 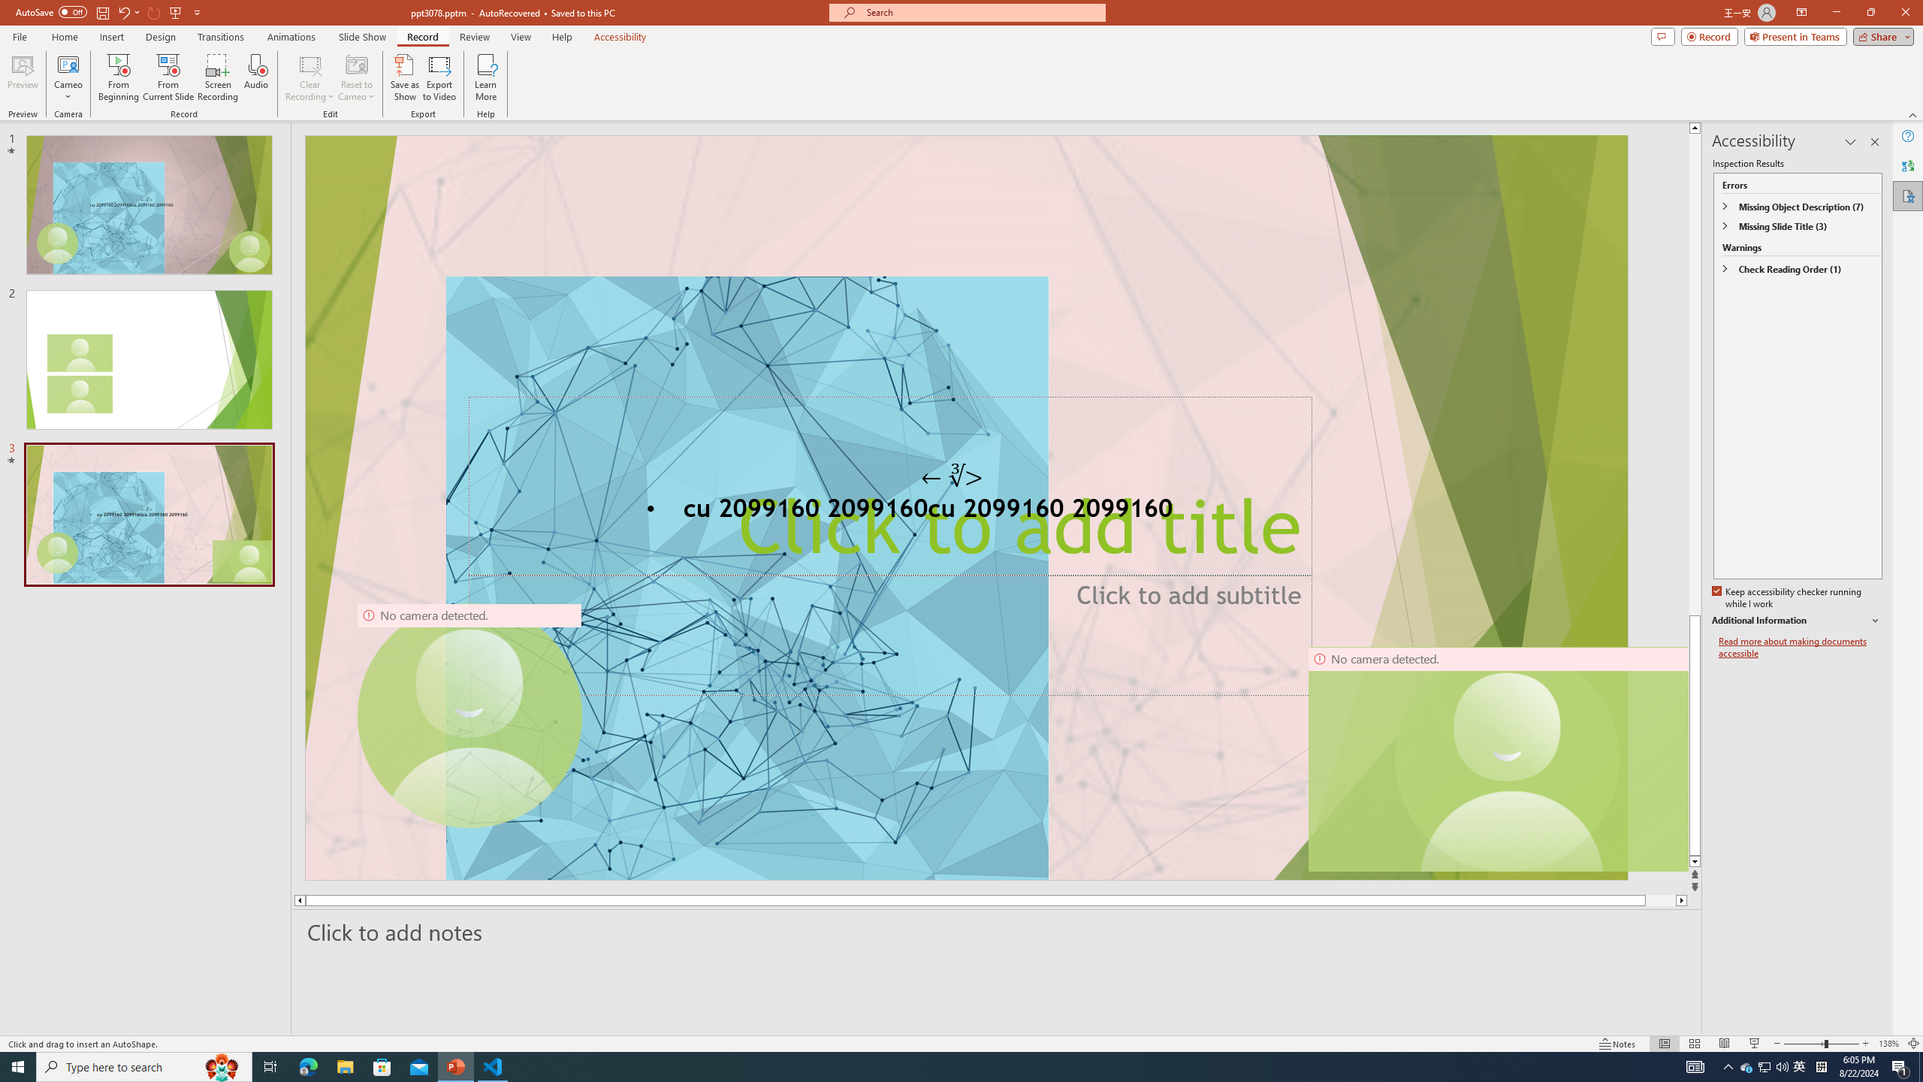 What do you see at coordinates (23, 77) in the screenshot?
I see `Preview` at bounding box center [23, 77].